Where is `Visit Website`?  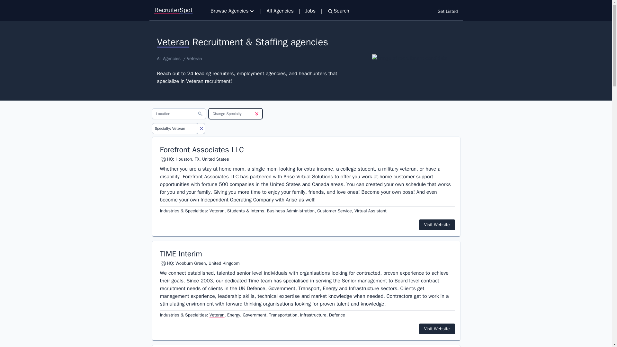
Visit Website is located at coordinates (437, 225).